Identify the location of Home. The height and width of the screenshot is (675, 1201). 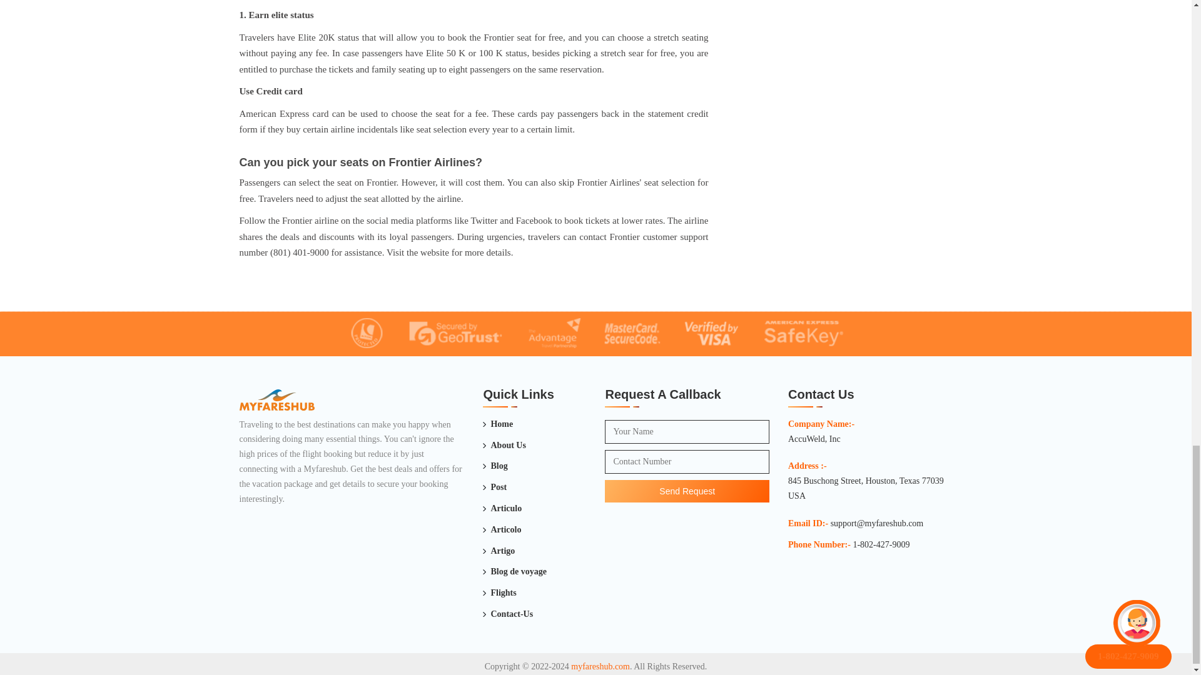
(497, 424).